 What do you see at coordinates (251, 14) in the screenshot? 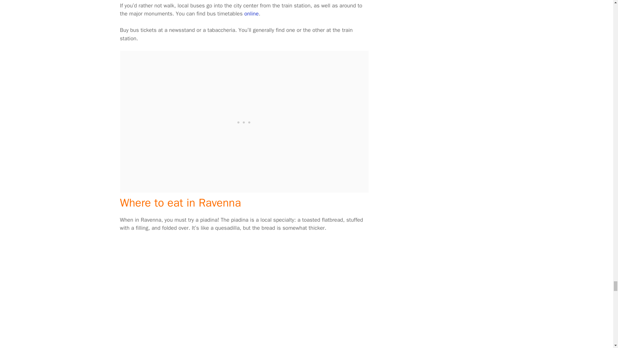
I see `online` at bounding box center [251, 14].